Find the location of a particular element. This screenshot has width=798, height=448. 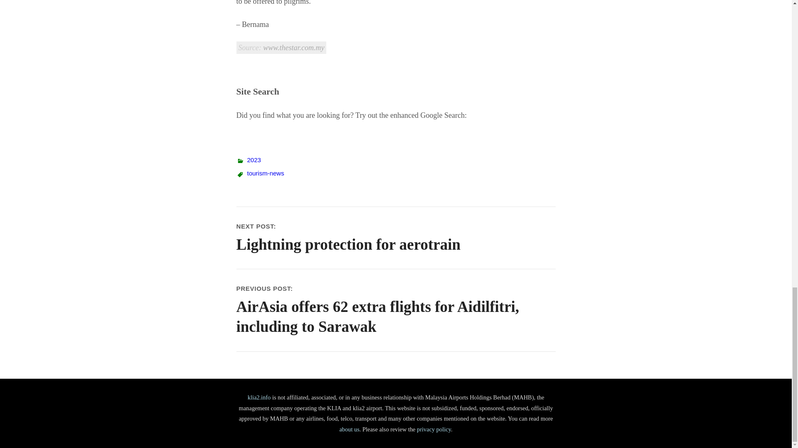

klia2.info is located at coordinates (259, 397).